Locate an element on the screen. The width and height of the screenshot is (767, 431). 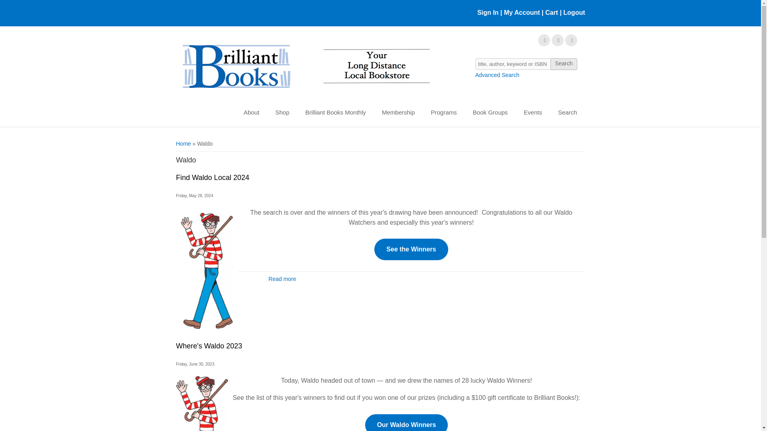
Cart is located at coordinates (552, 12).